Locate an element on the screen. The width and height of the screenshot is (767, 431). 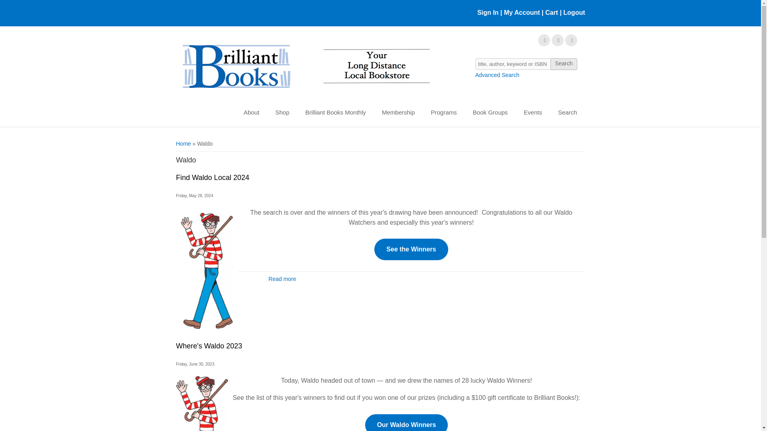
Cart is located at coordinates (552, 12).